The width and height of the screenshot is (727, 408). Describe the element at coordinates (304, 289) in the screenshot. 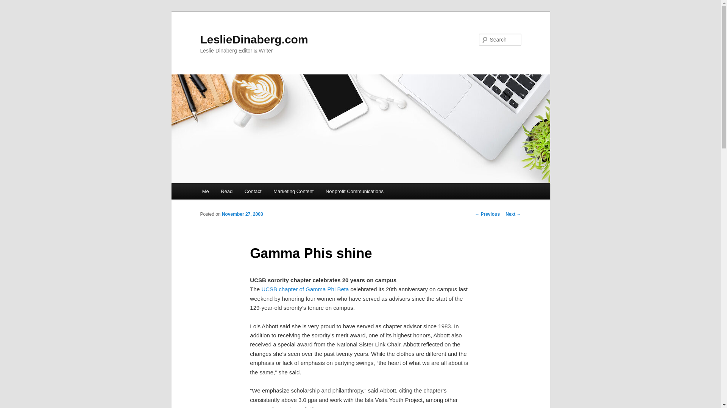

I see `UCSB chapter of Gamma Phi Beta` at that location.